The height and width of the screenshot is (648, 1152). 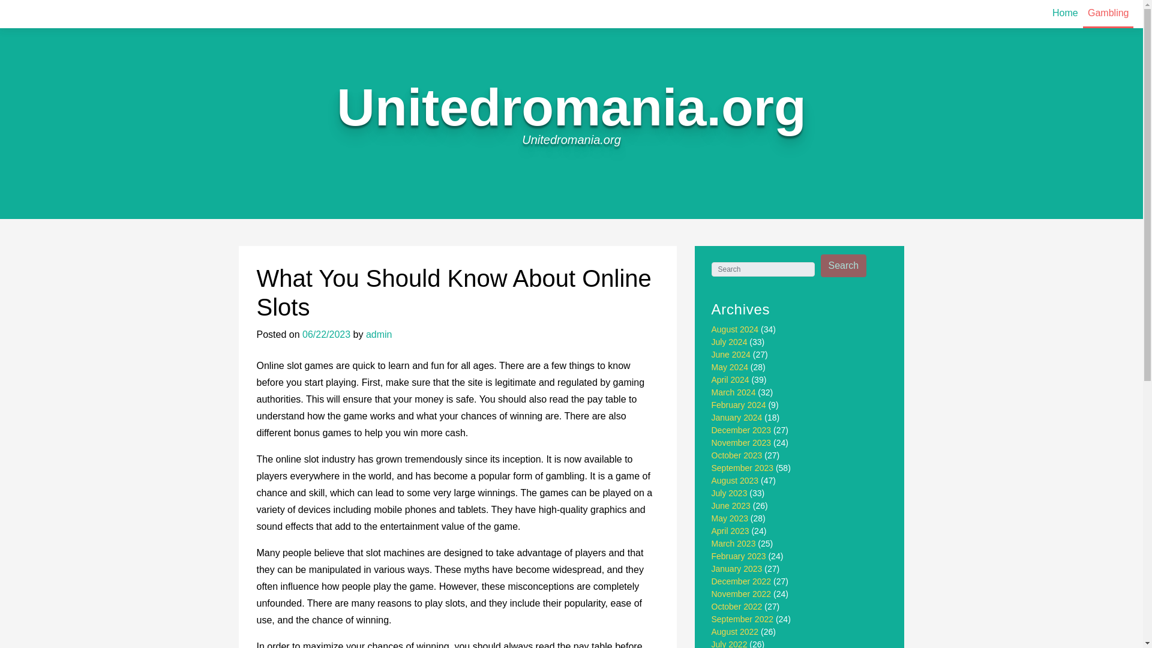 What do you see at coordinates (1064, 13) in the screenshot?
I see `Home` at bounding box center [1064, 13].